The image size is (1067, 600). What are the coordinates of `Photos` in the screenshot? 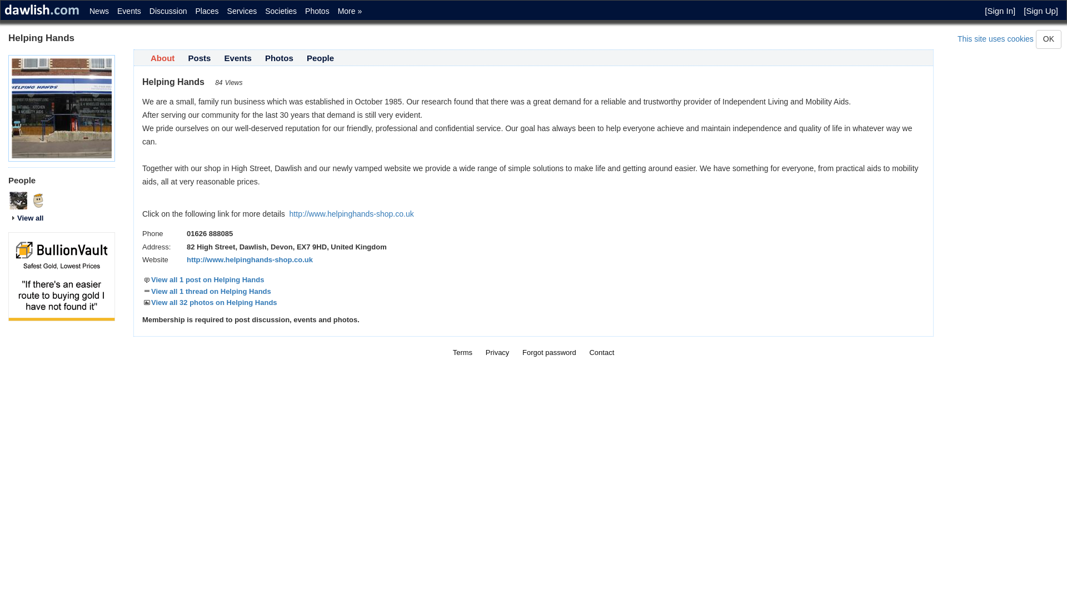 It's located at (316, 9).